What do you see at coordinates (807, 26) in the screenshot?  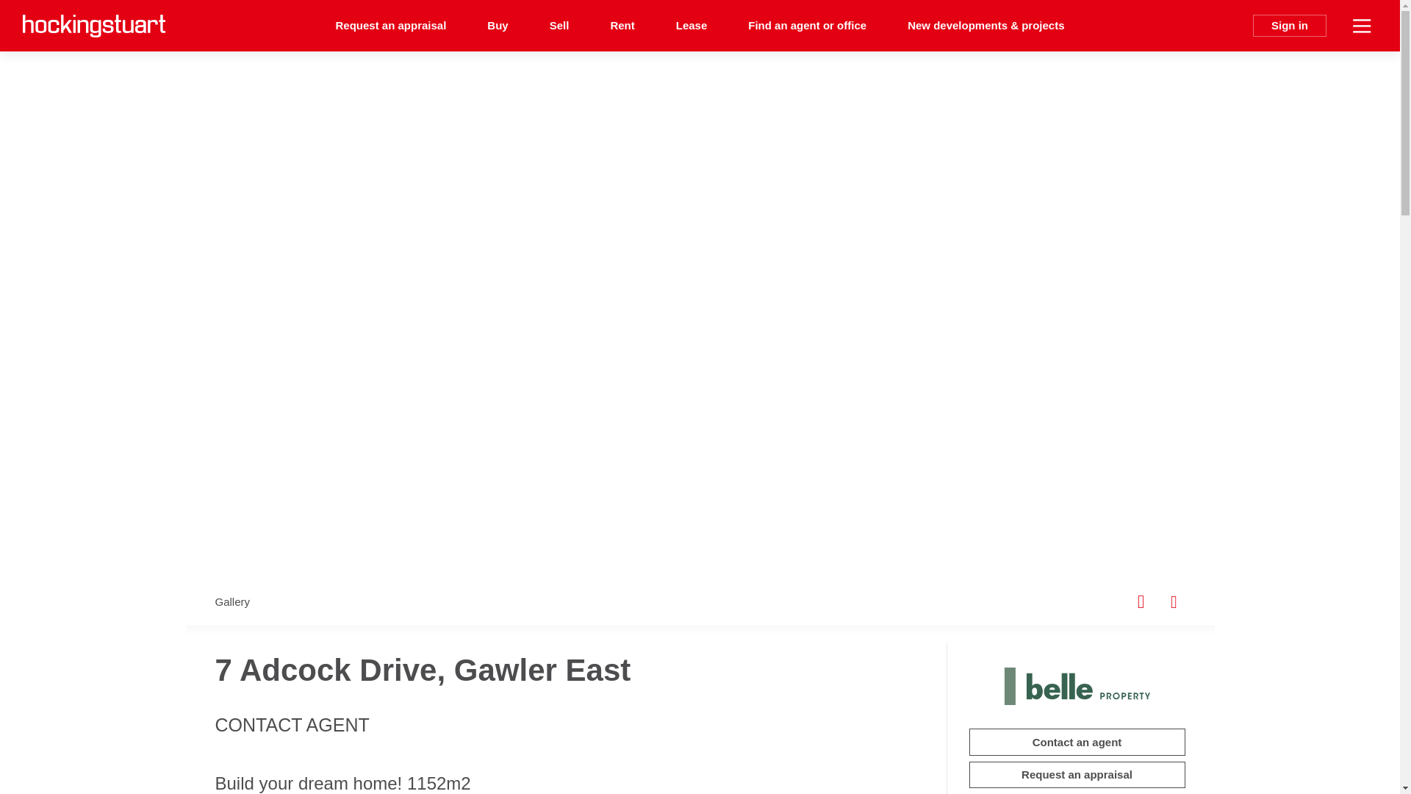 I see `Find an agent or office` at bounding box center [807, 26].